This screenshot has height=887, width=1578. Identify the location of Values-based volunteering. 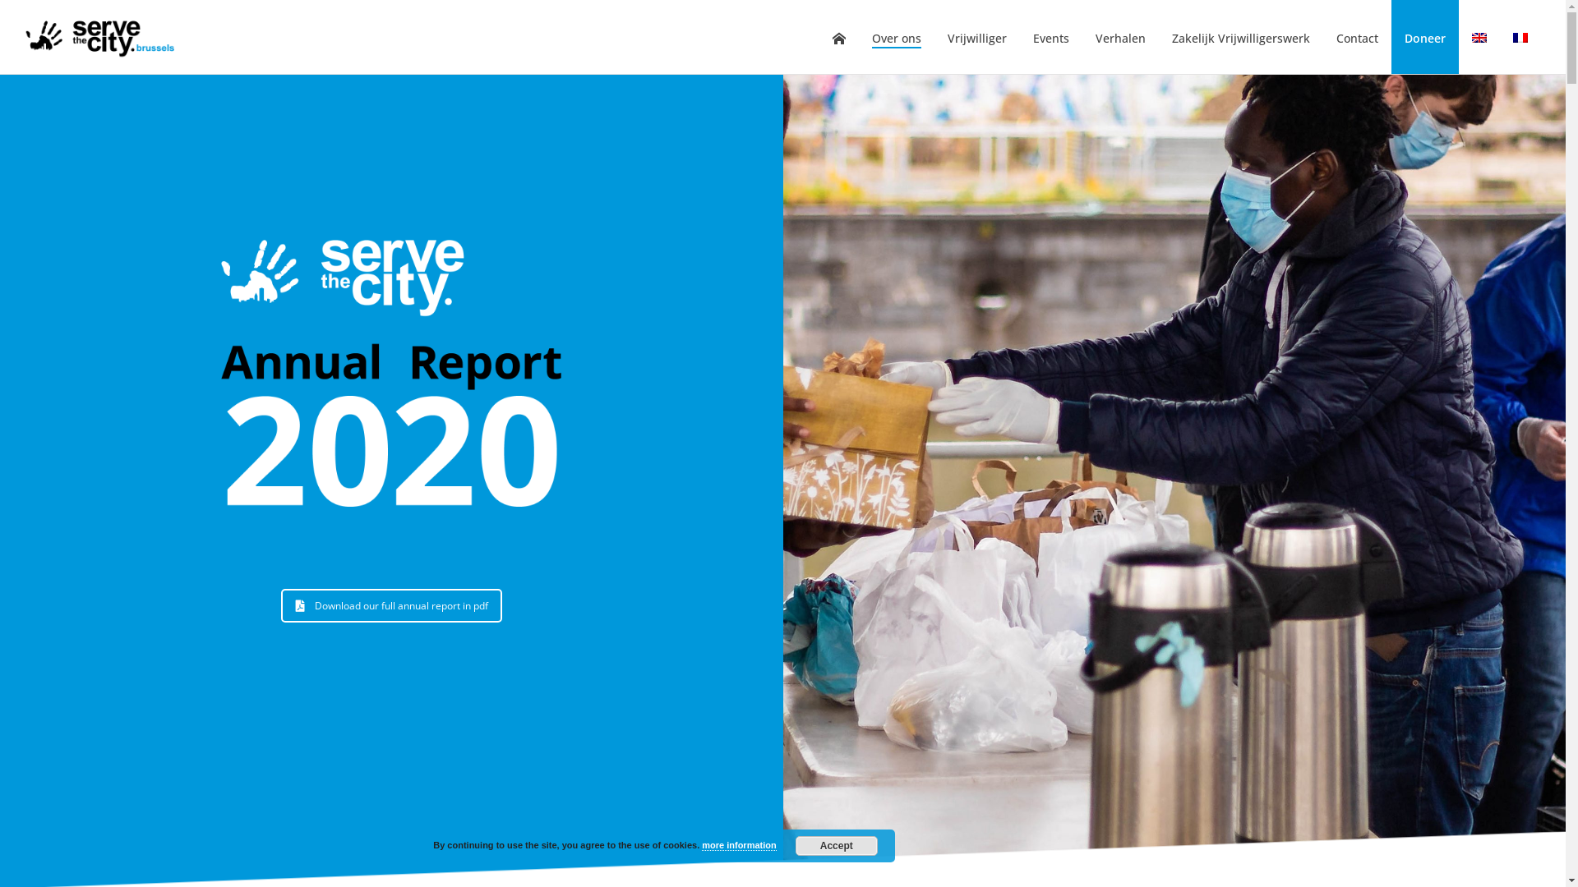
(102, 37).